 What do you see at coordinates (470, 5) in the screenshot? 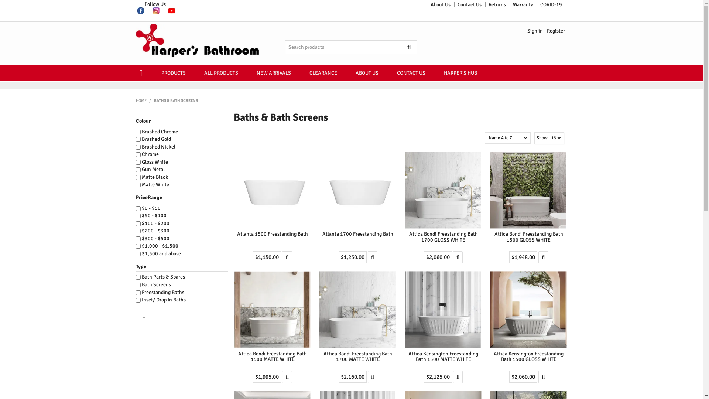
I see `Contact Us` at bounding box center [470, 5].